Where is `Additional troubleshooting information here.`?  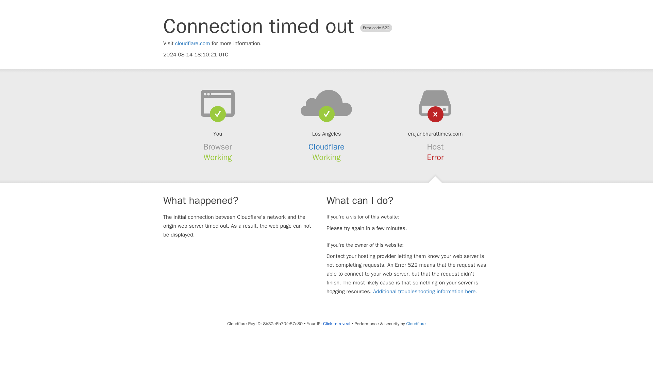
Additional troubleshooting information here. is located at coordinates (425, 292).